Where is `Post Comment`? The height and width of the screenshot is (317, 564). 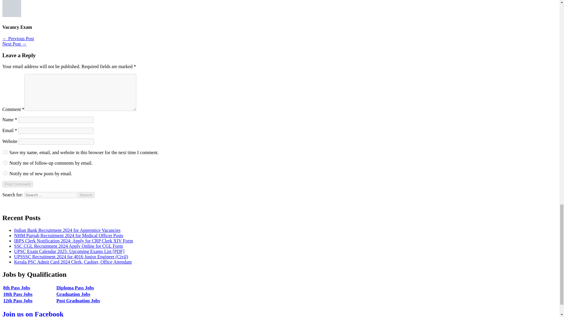 Post Comment is located at coordinates (17, 184).